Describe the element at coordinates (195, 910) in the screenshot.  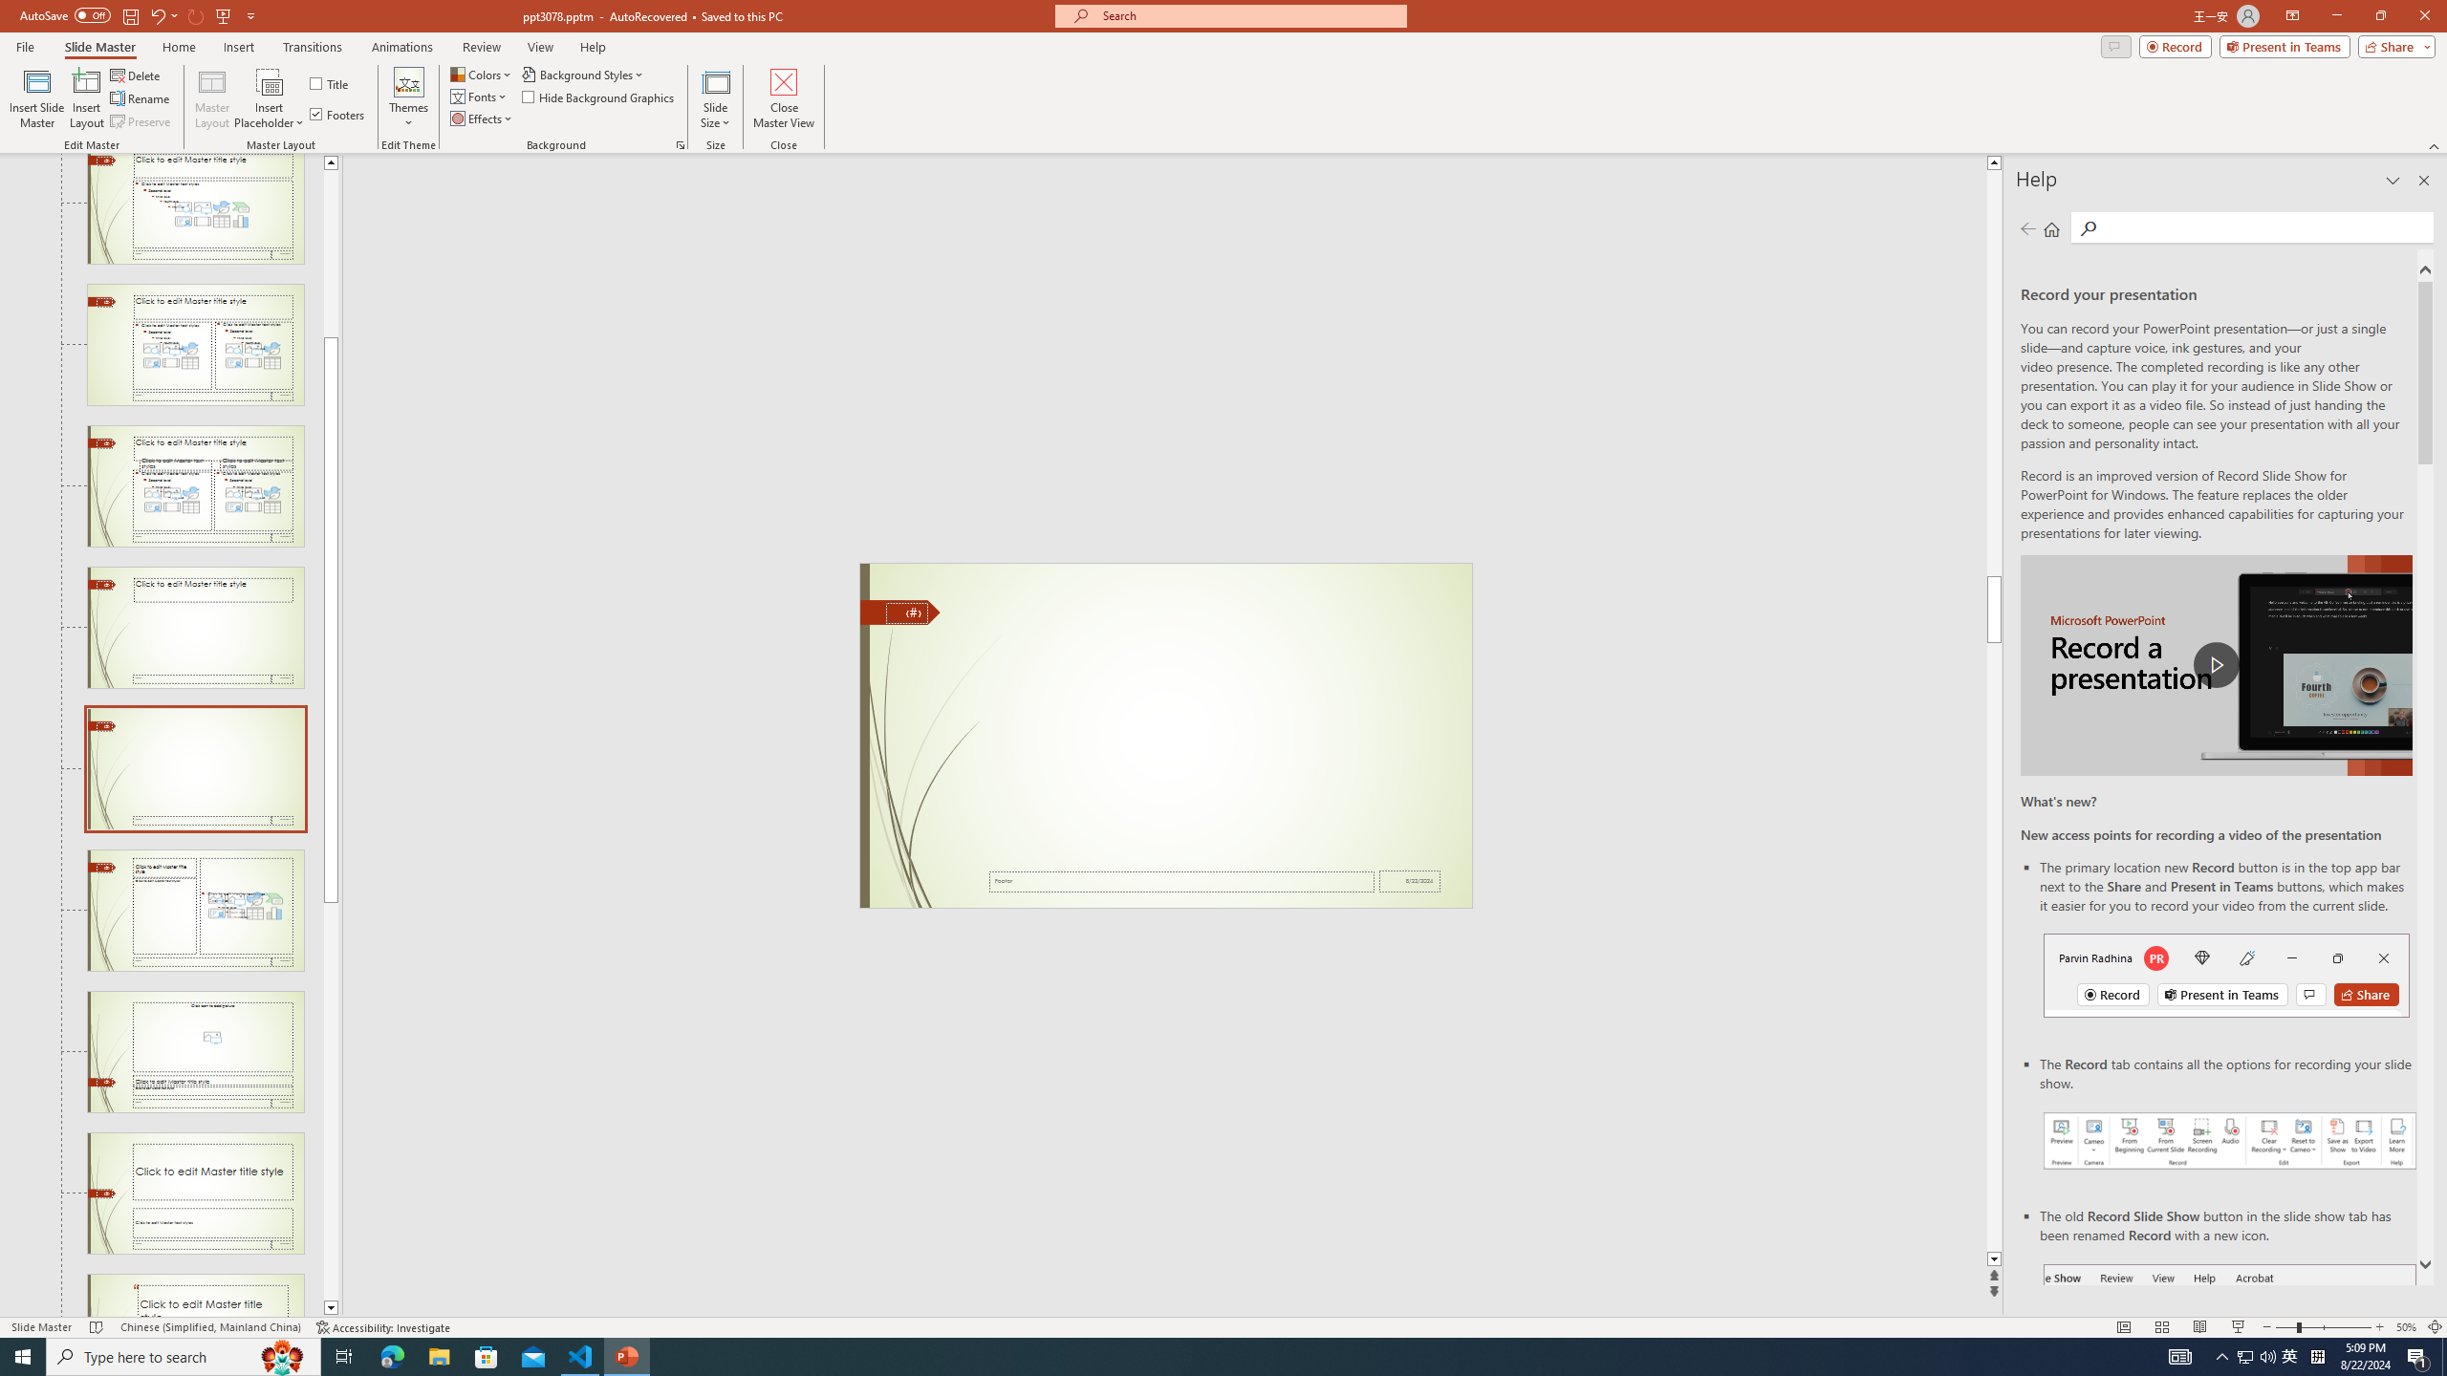
I see `Slide Content with Caption Layout: used by no slides` at that location.